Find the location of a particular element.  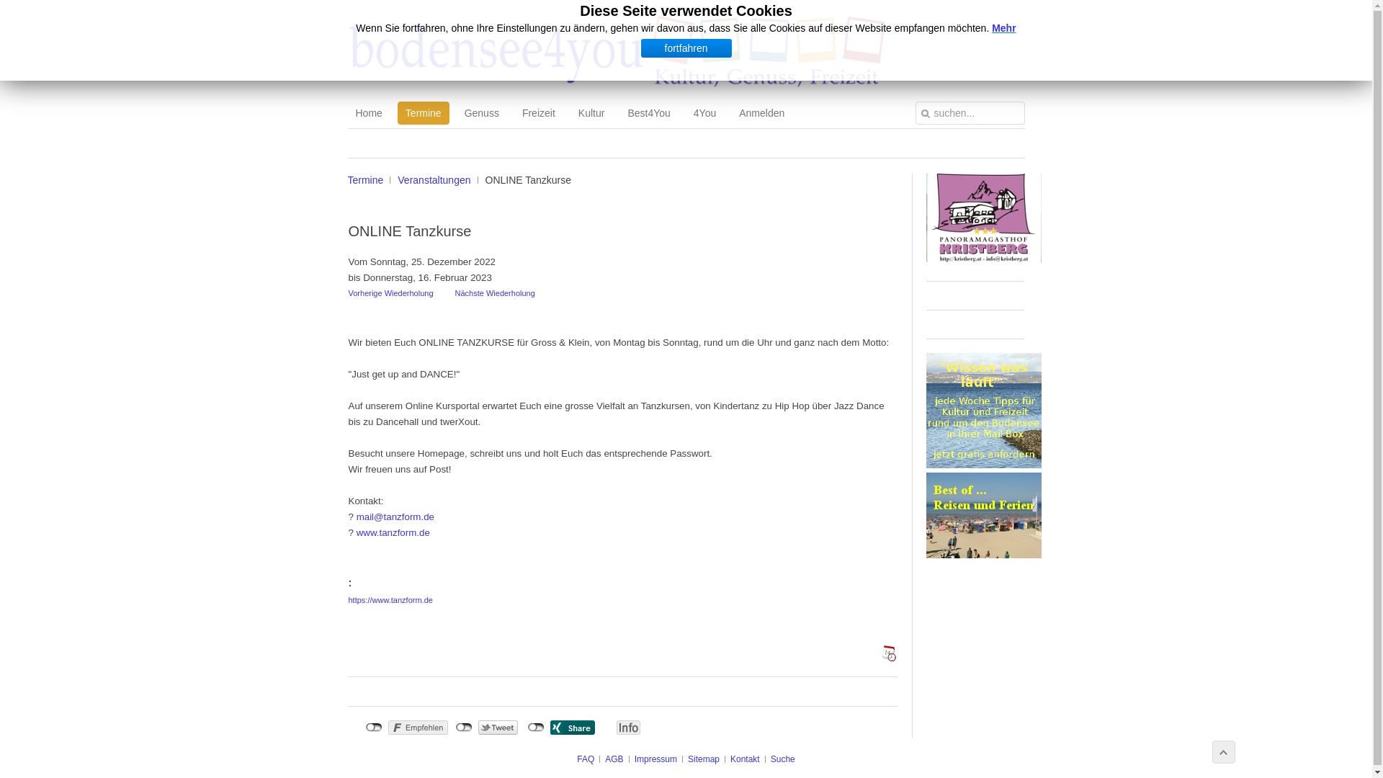

Suche is located at coordinates (783, 759).